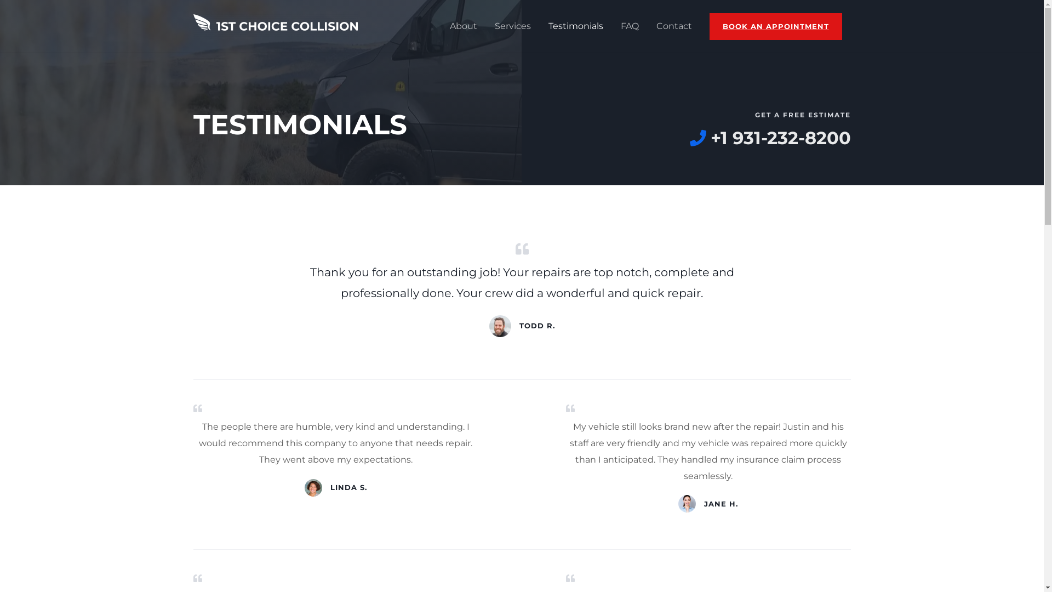 This screenshot has width=1052, height=592. I want to click on BOOK AN APPOINTMENT, so click(775, 26).